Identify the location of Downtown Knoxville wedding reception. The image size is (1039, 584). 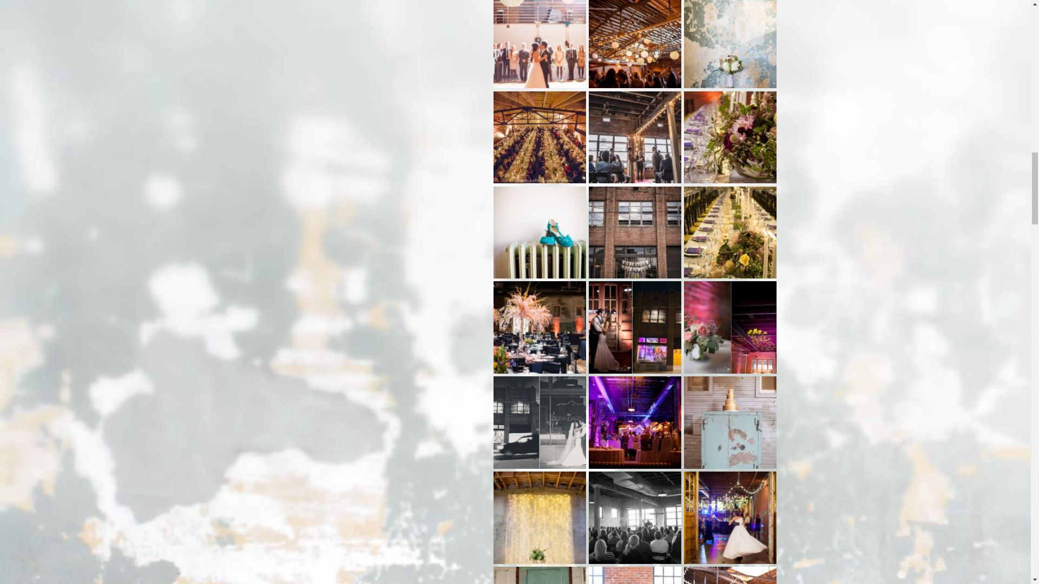
(635, 44).